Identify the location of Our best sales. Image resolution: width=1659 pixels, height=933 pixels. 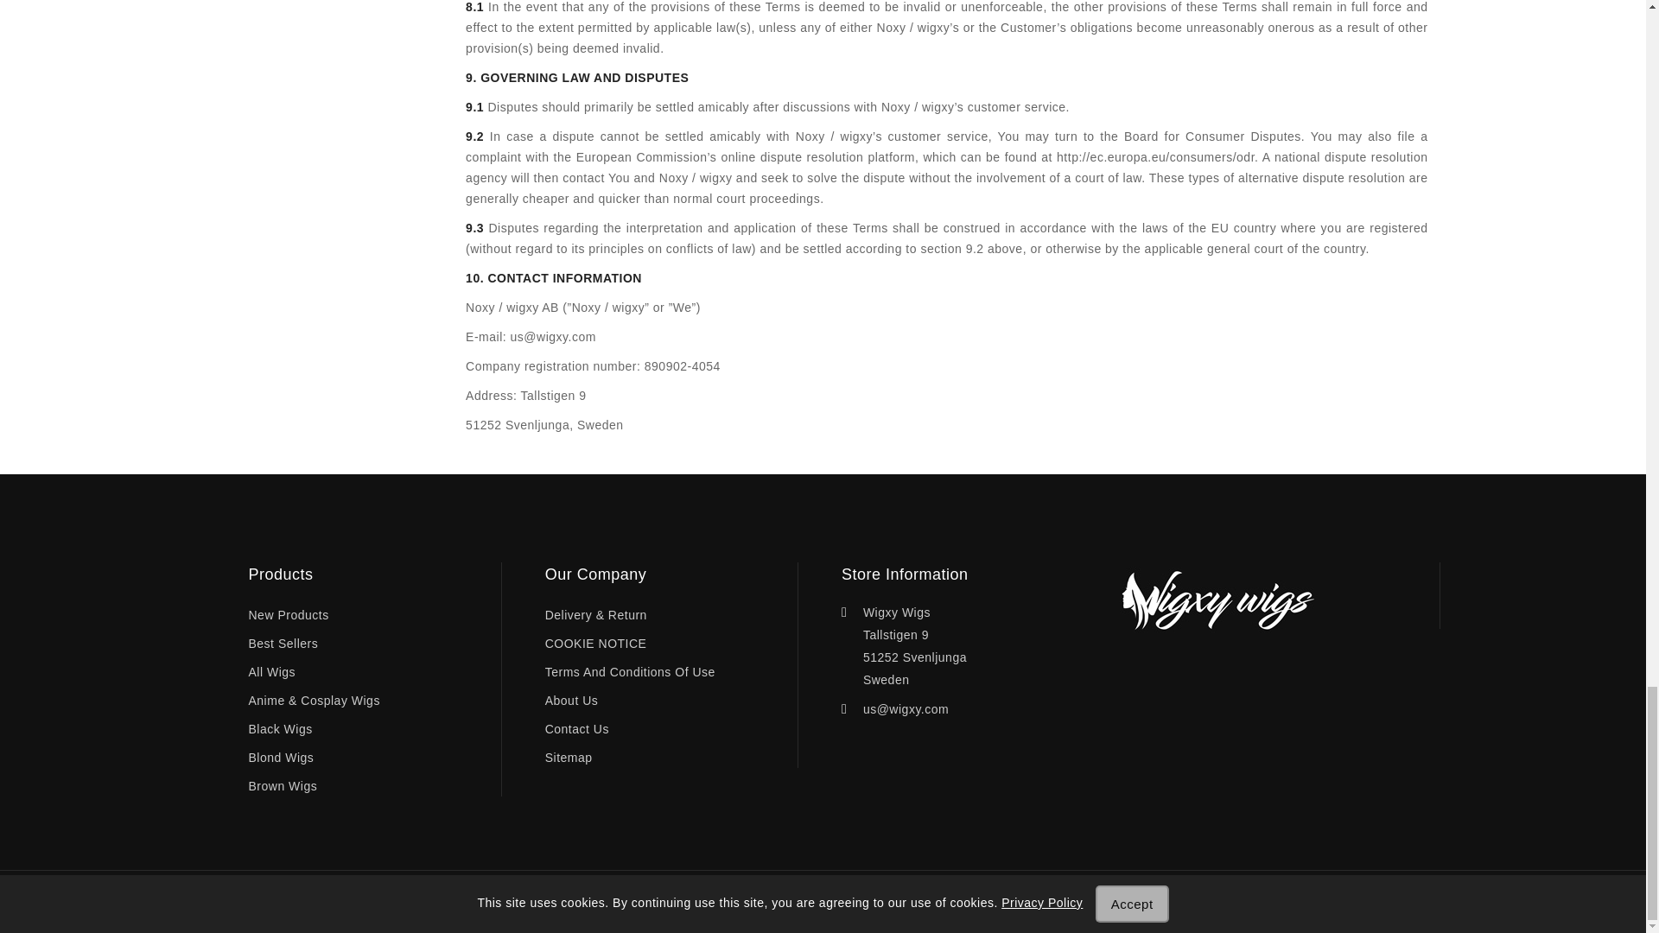
(283, 644).